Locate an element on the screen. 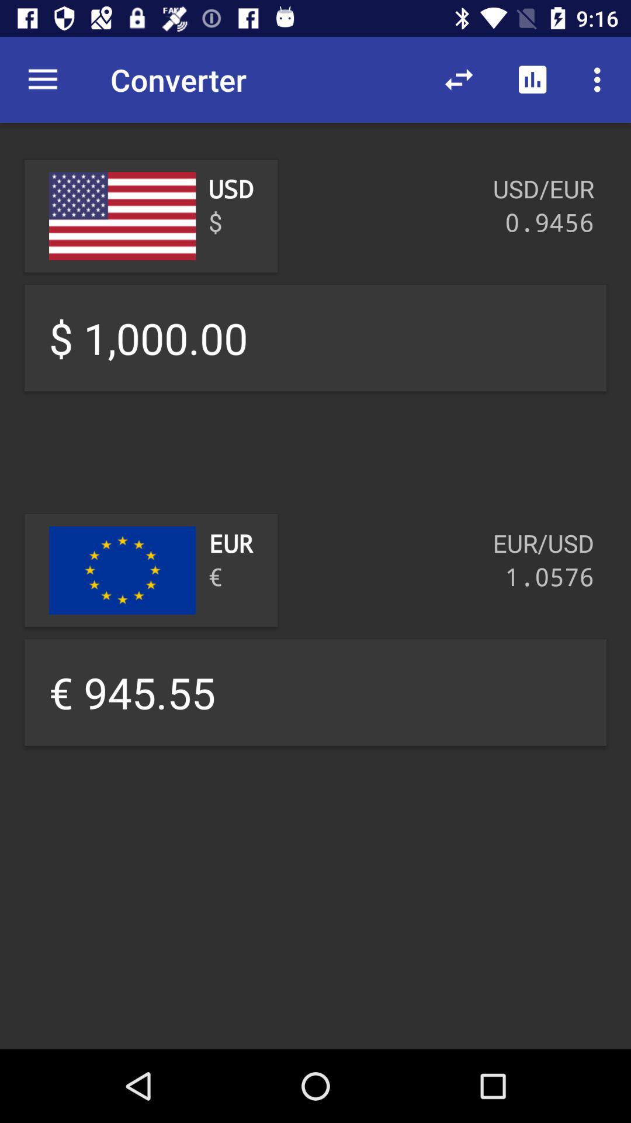 The height and width of the screenshot is (1123, 631). click on the text 100000 is located at coordinates (315, 338).